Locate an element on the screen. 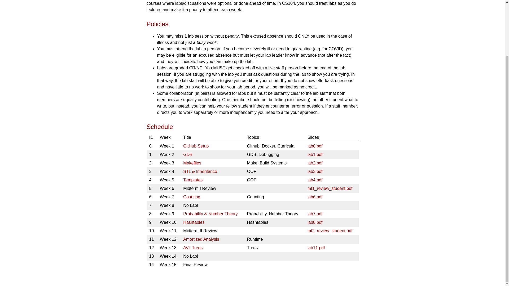  Makefiles is located at coordinates (192, 163).